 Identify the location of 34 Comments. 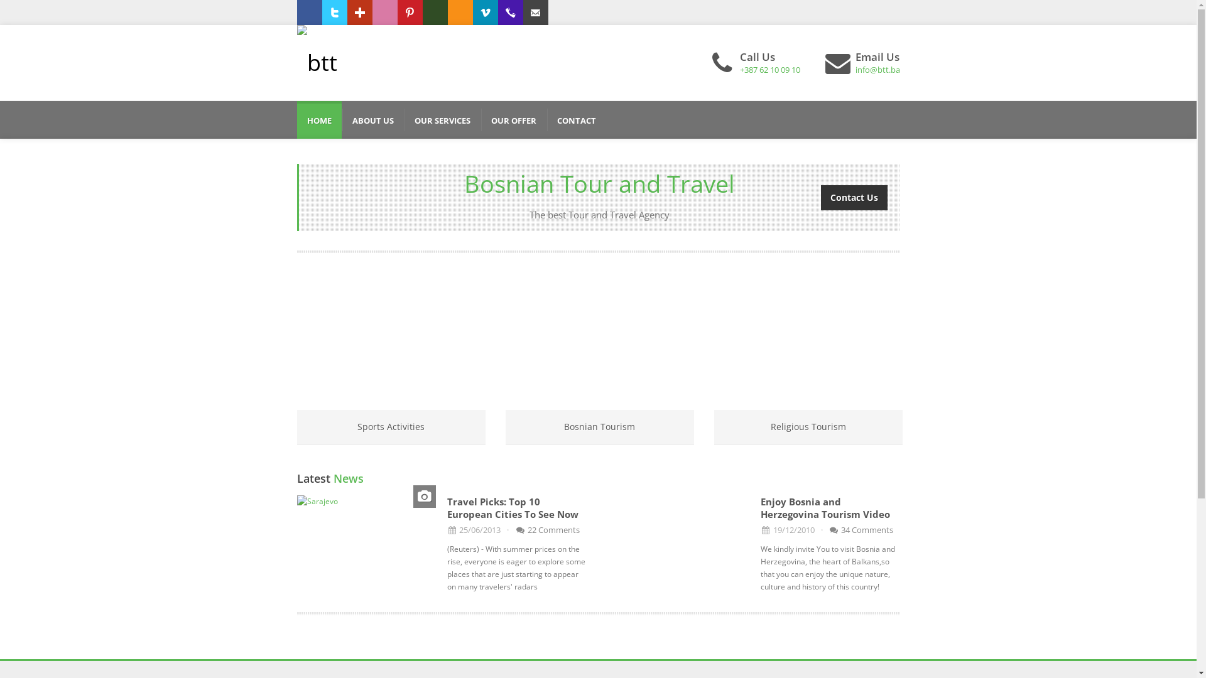
(861, 530).